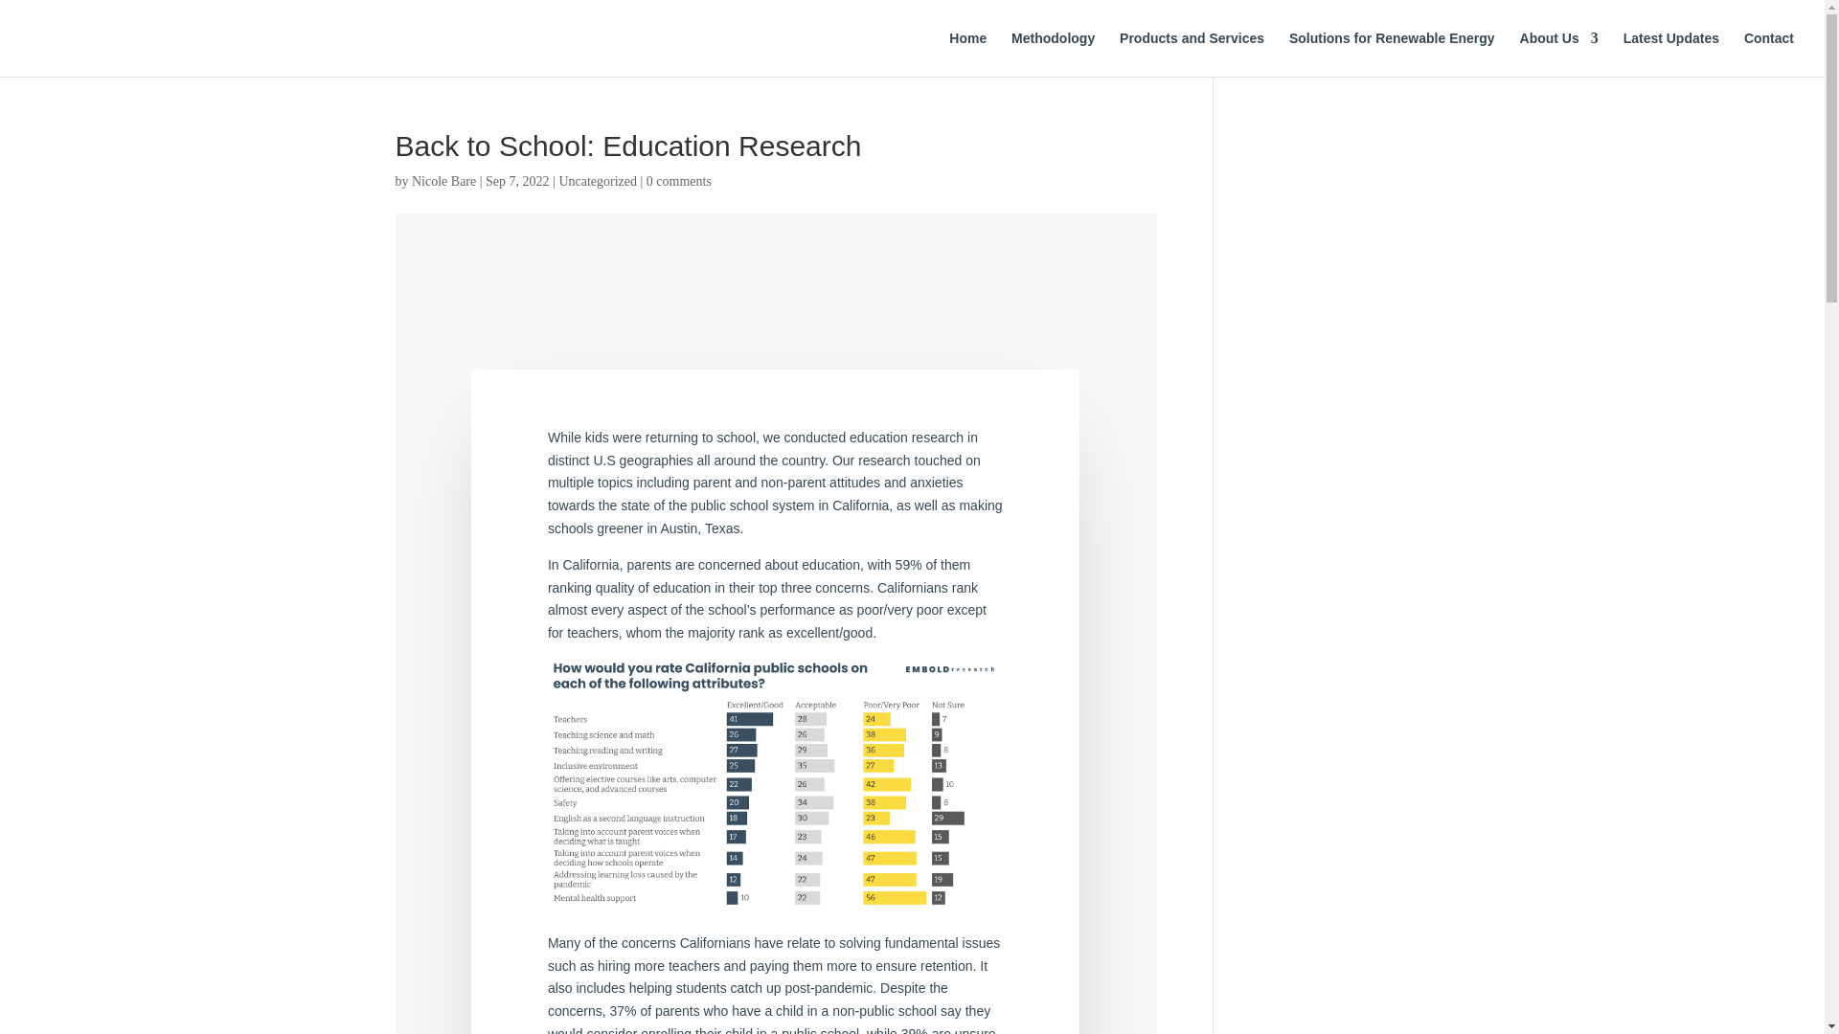 The height and width of the screenshot is (1034, 1839). I want to click on Latest Updates, so click(1671, 54).